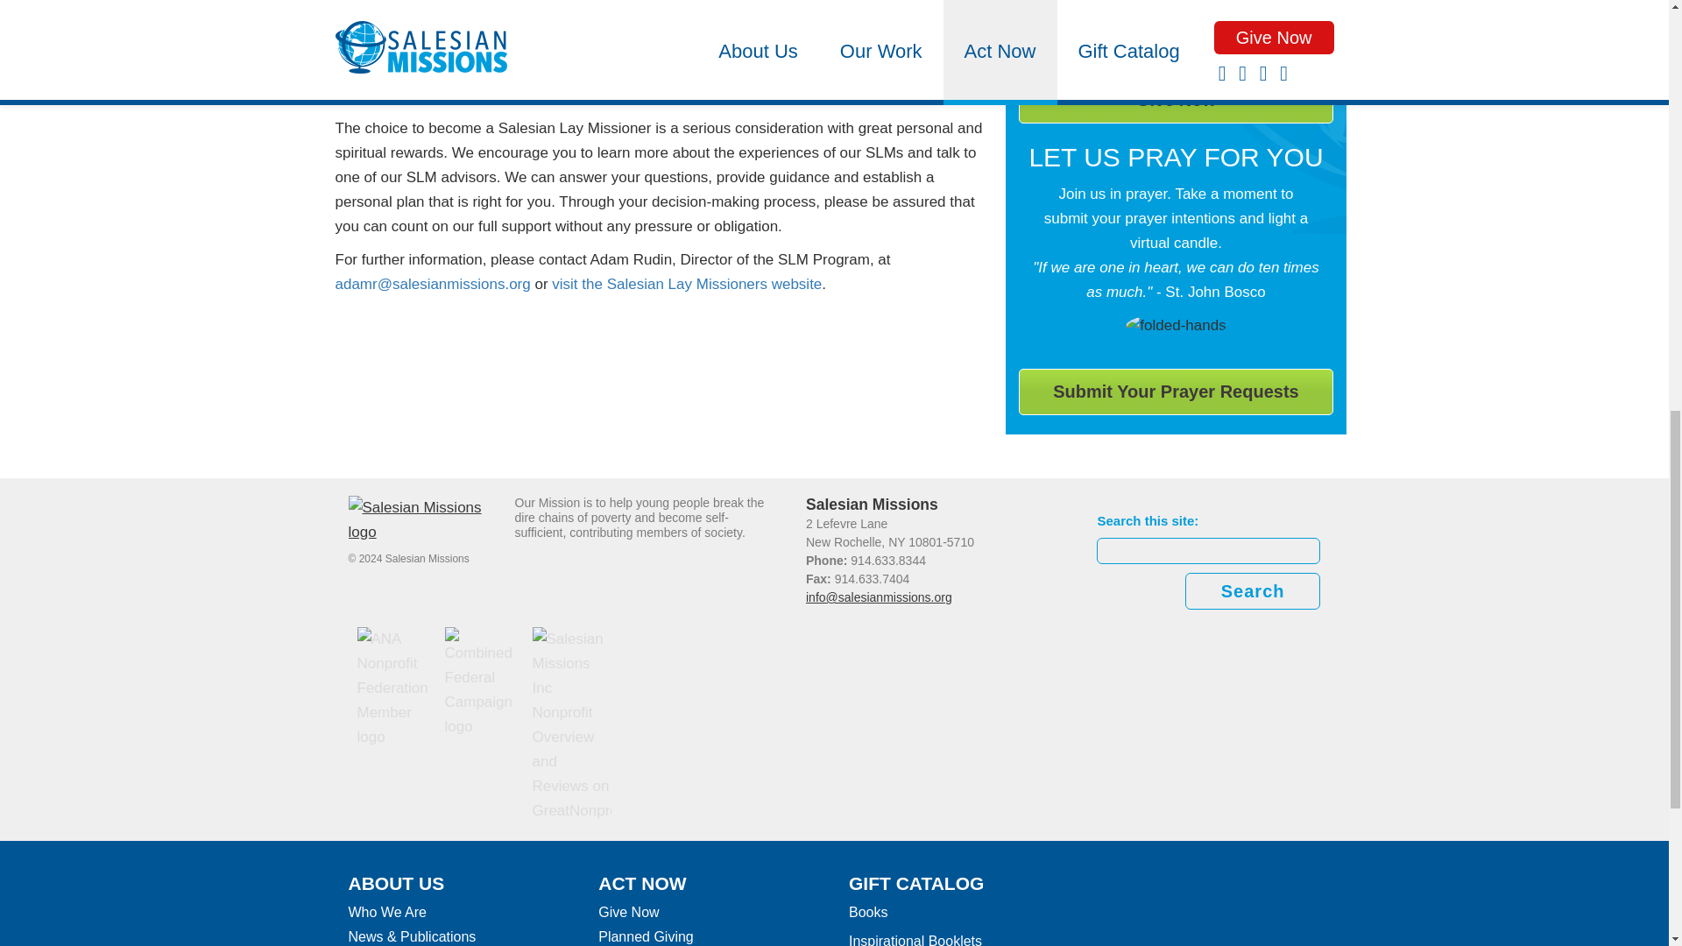 Image resolution: width=1682 pixels, height=946 pixels. Describe the element at coordinates (1176, 100) in the screenshot. I see `Give` at that location.